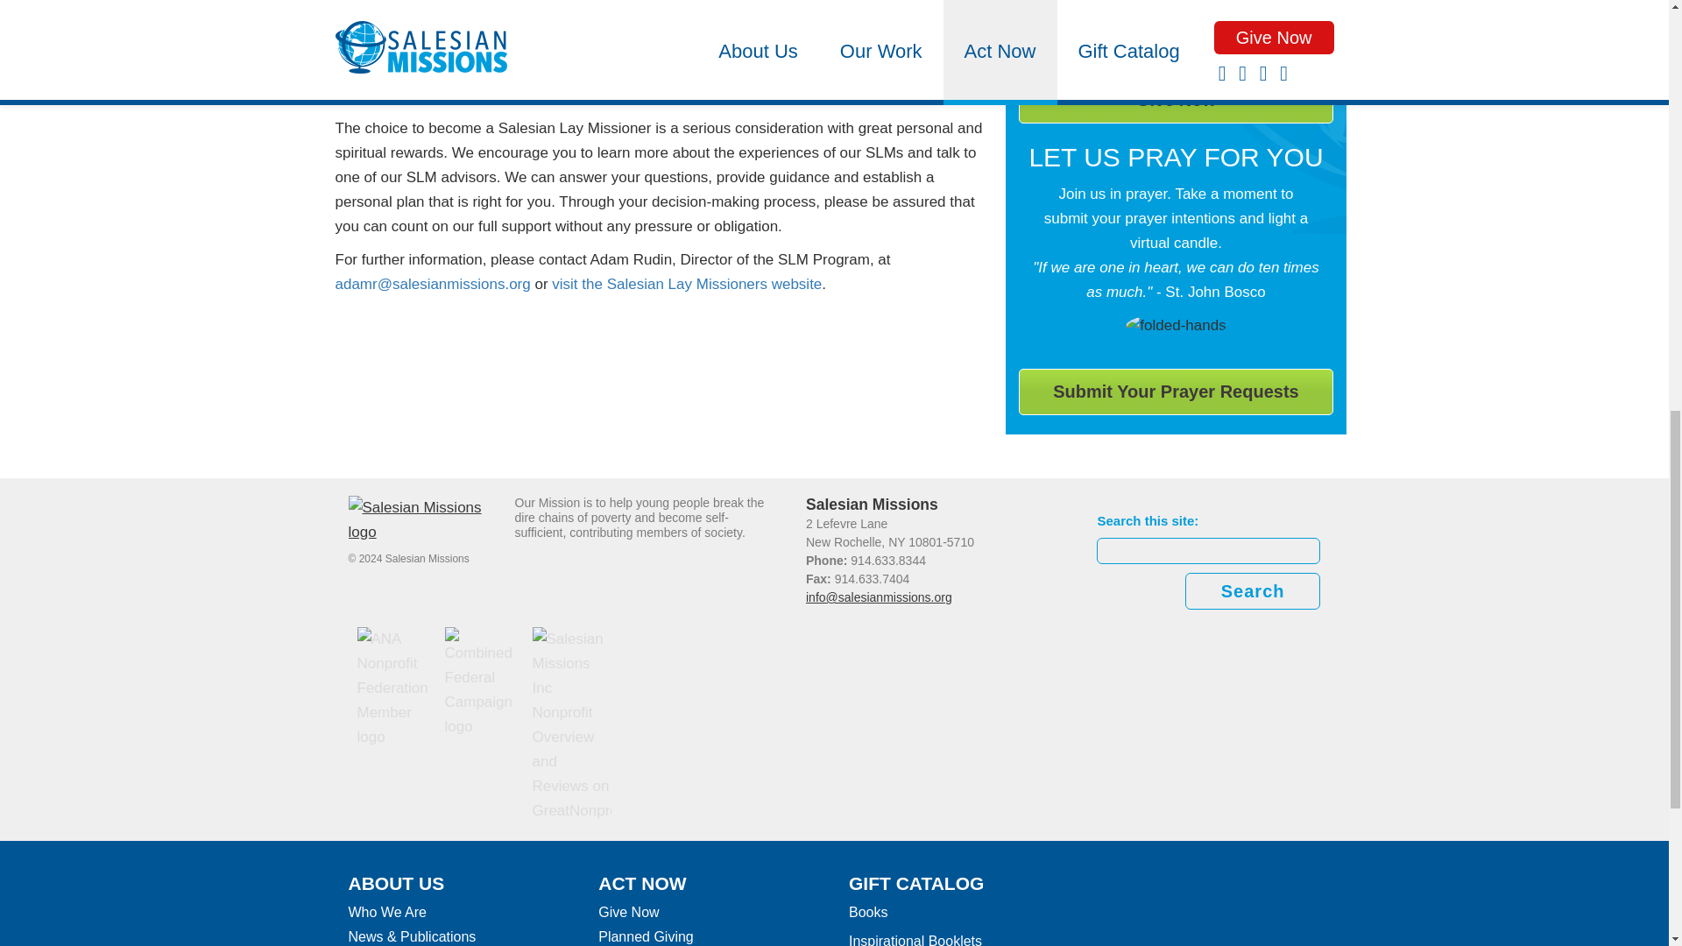 Image resolution: width=1682 pixels, height=946 pixels. Describe the element at coordinates (1176, 100) in the screenshot. I see `Give` at that location.